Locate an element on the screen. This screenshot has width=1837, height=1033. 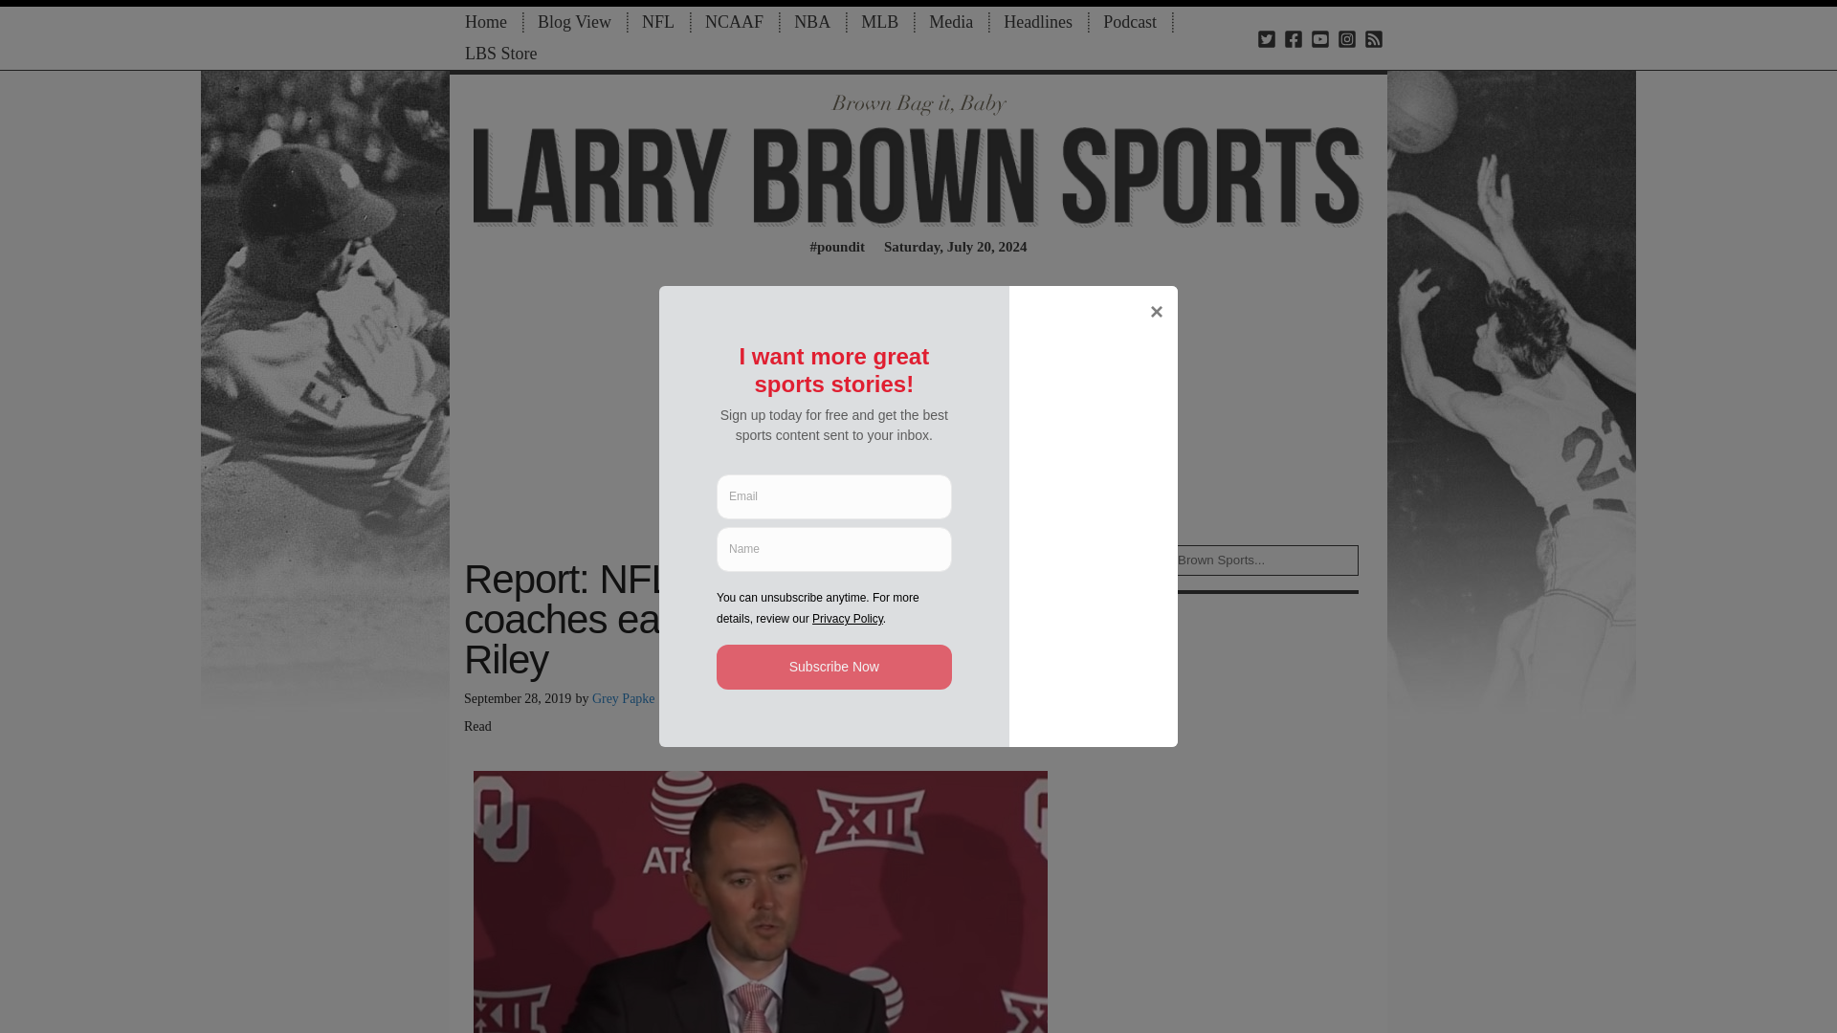
View Larry Brown Sports Youtube is located at coordinates (1320, 38).